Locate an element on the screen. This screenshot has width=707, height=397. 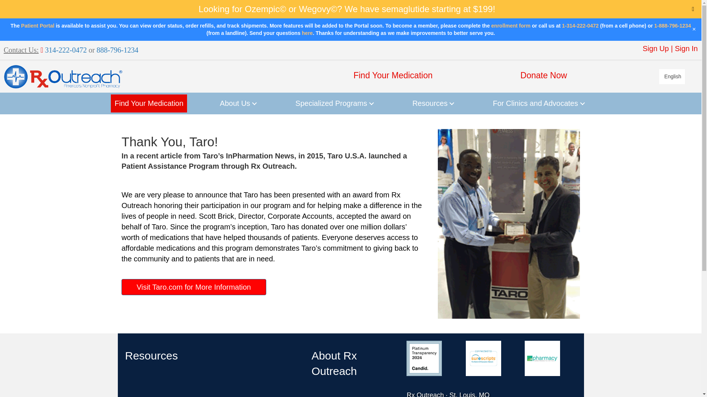
1-888-796-1234 is located at coordinates (673, 25).